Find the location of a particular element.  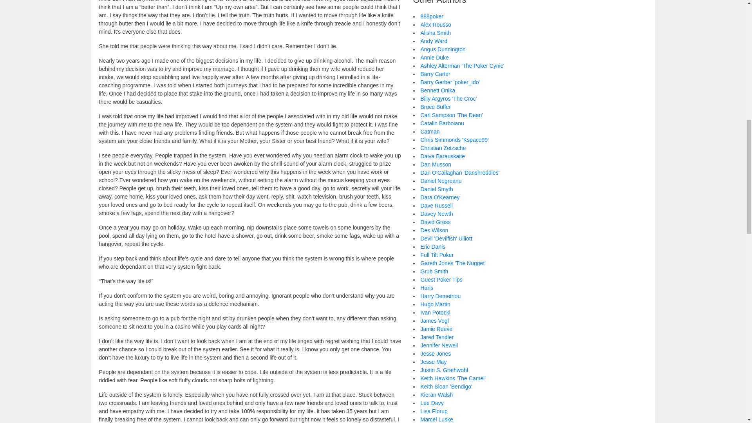

Posts by Annie Duke is located at coordinates (435, 58).